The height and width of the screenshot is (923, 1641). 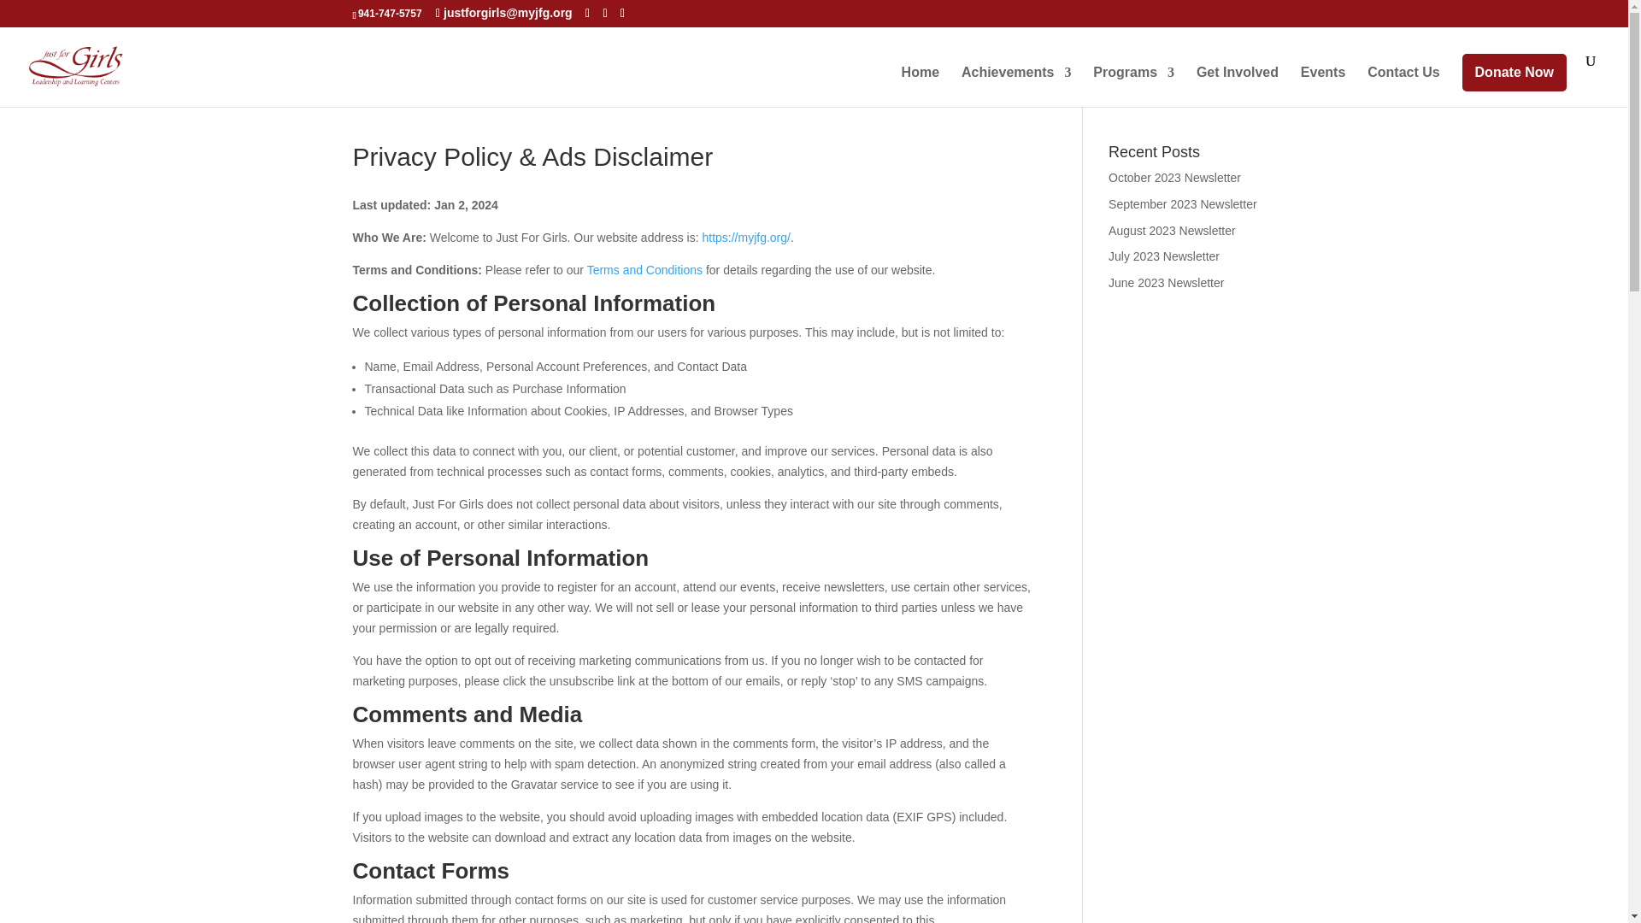 I want to click on August 2023 Newsletter, so click(x=1172, y=231).